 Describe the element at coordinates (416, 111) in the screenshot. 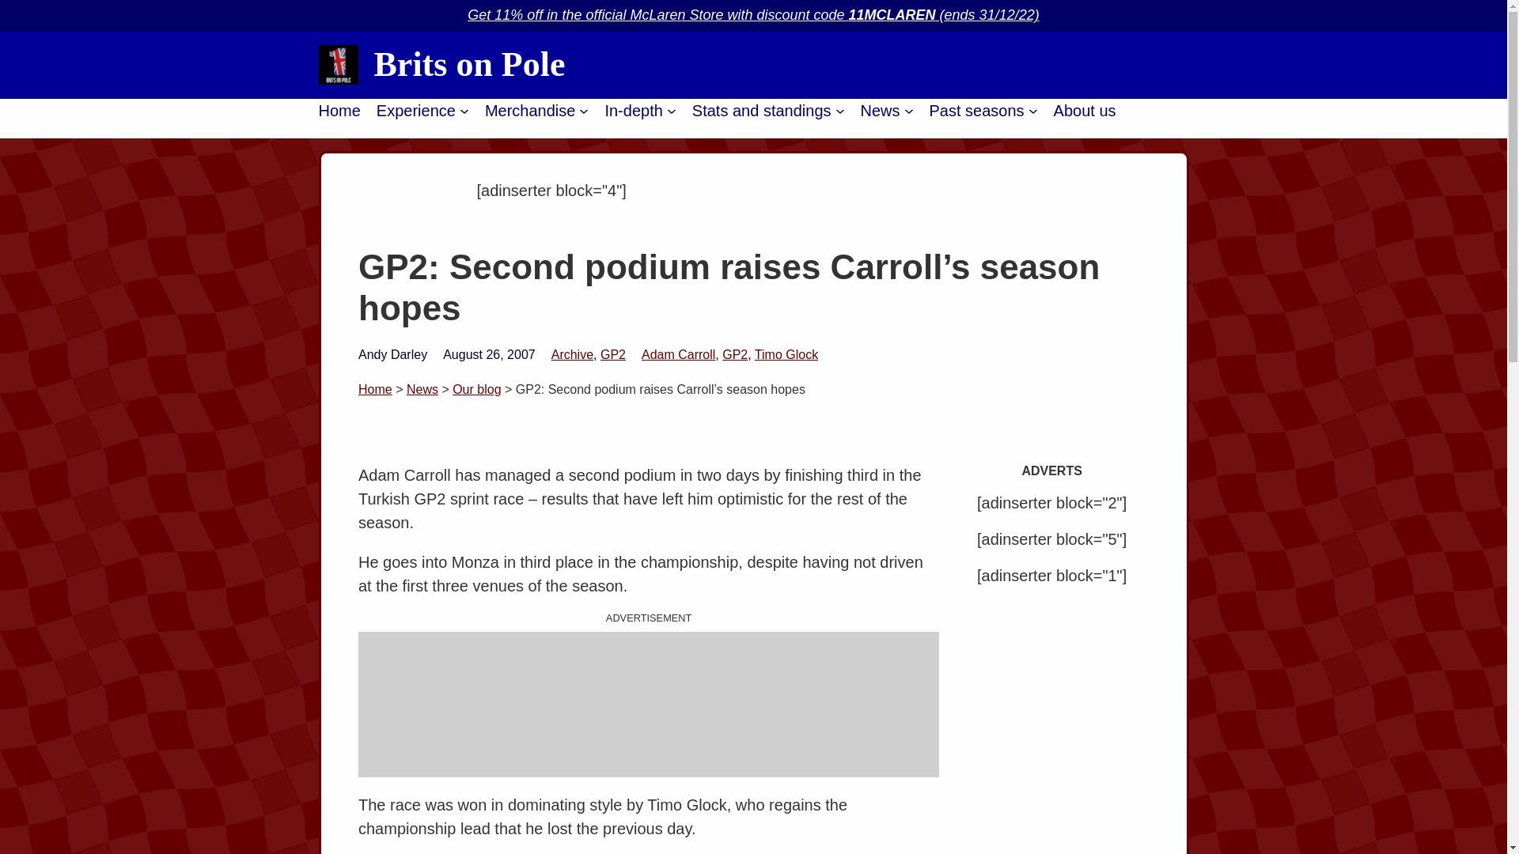

I see `Experience` at that location.